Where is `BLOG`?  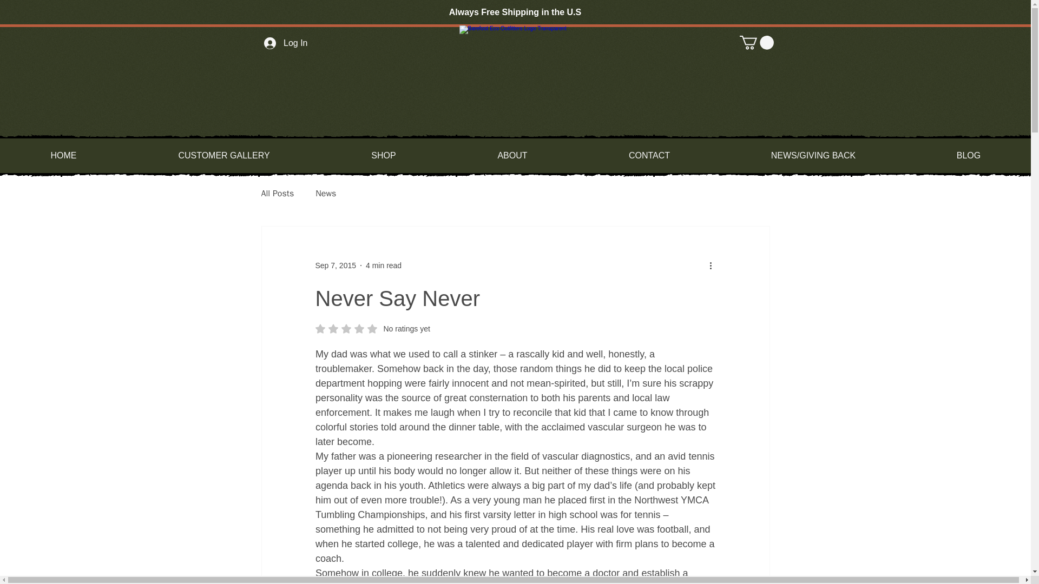 BLOG is located at coordinates (968, 155).